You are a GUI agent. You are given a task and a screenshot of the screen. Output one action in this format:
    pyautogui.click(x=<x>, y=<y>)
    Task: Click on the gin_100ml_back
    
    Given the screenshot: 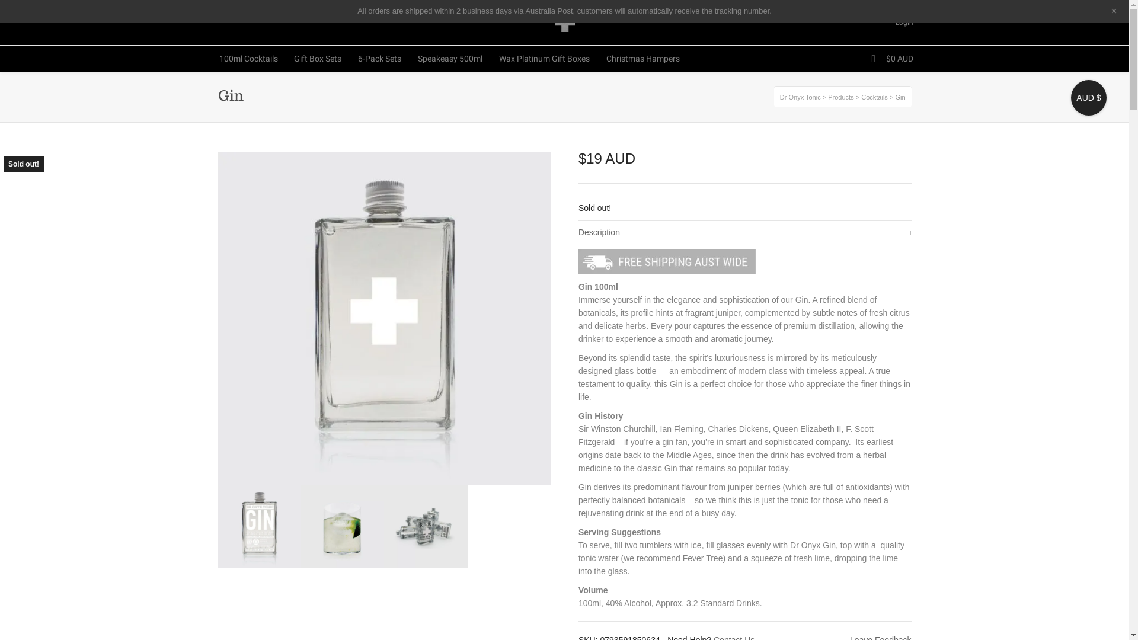 What is the action you would take?
    pyautogui.click(x=260, y=527)
    